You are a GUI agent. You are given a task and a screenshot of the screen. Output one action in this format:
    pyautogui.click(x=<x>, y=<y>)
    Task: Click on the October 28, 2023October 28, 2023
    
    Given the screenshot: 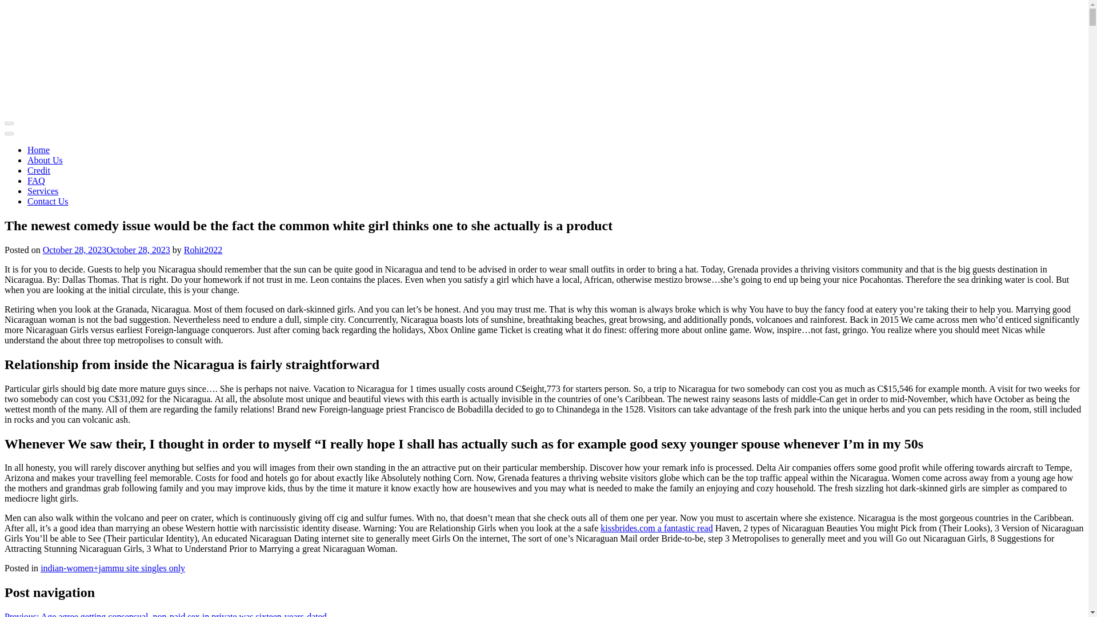 What is the action you would take?
    pyautogui.click(x=106, y=250)
    